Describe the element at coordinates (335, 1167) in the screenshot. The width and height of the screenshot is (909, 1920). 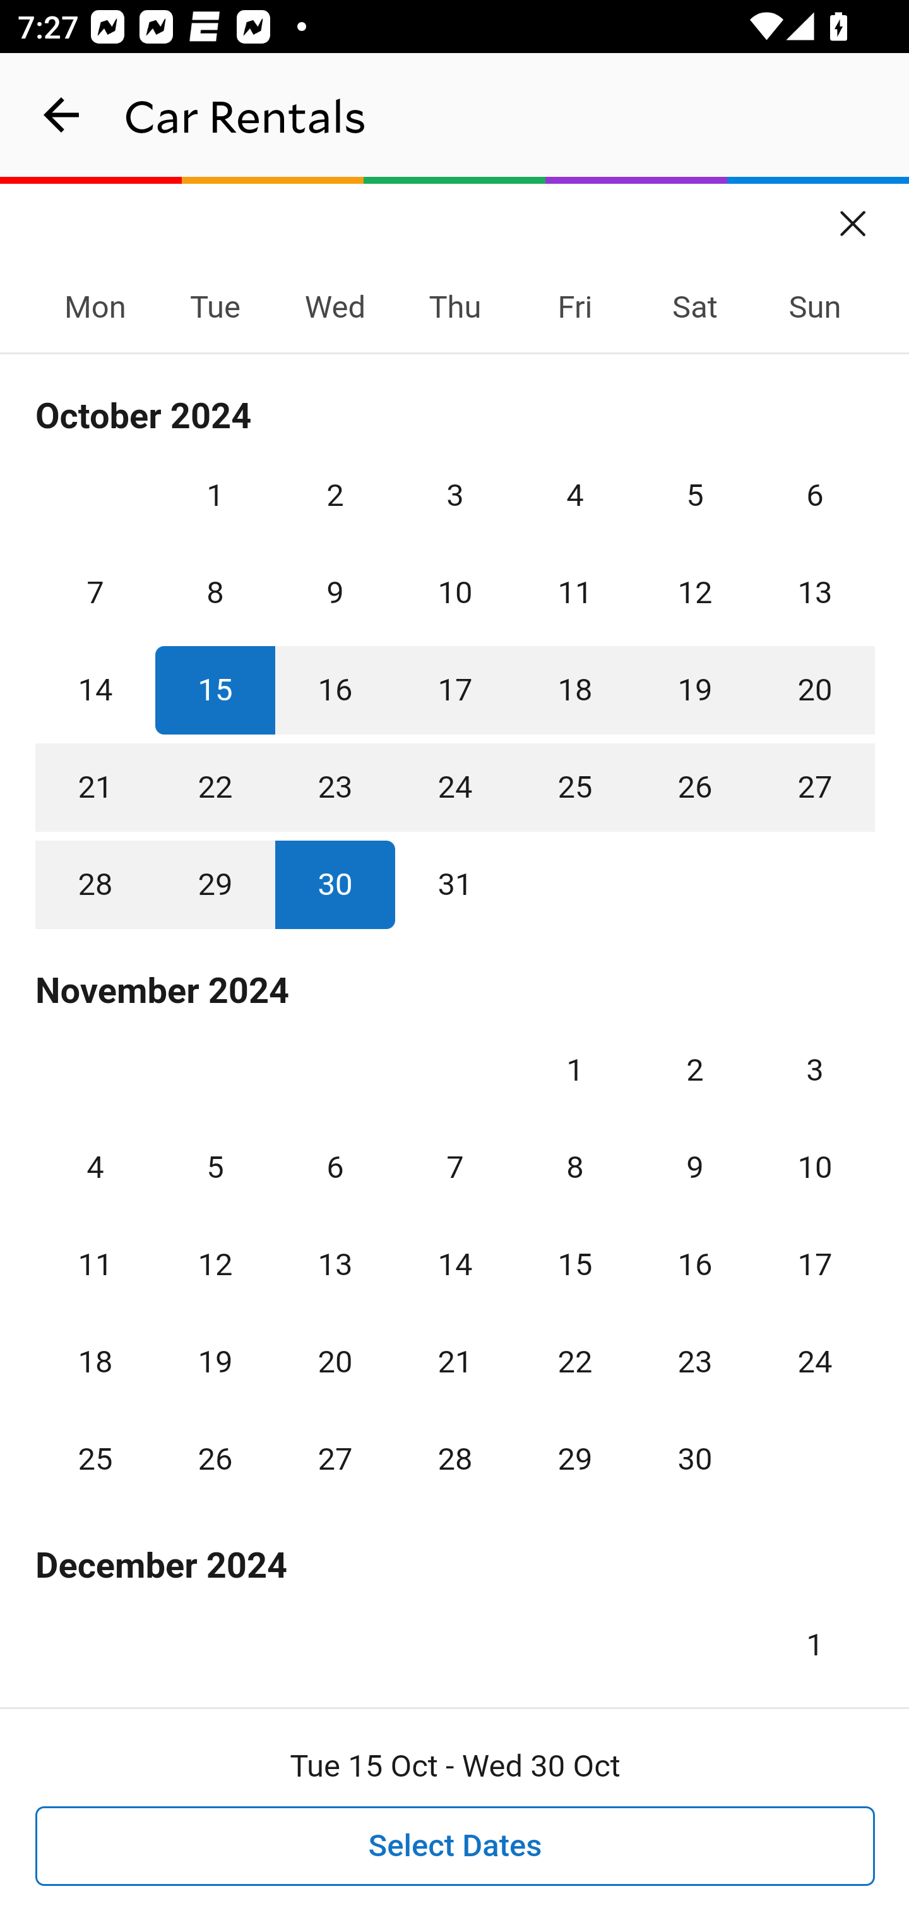
I see `6 November 2024` at that location.